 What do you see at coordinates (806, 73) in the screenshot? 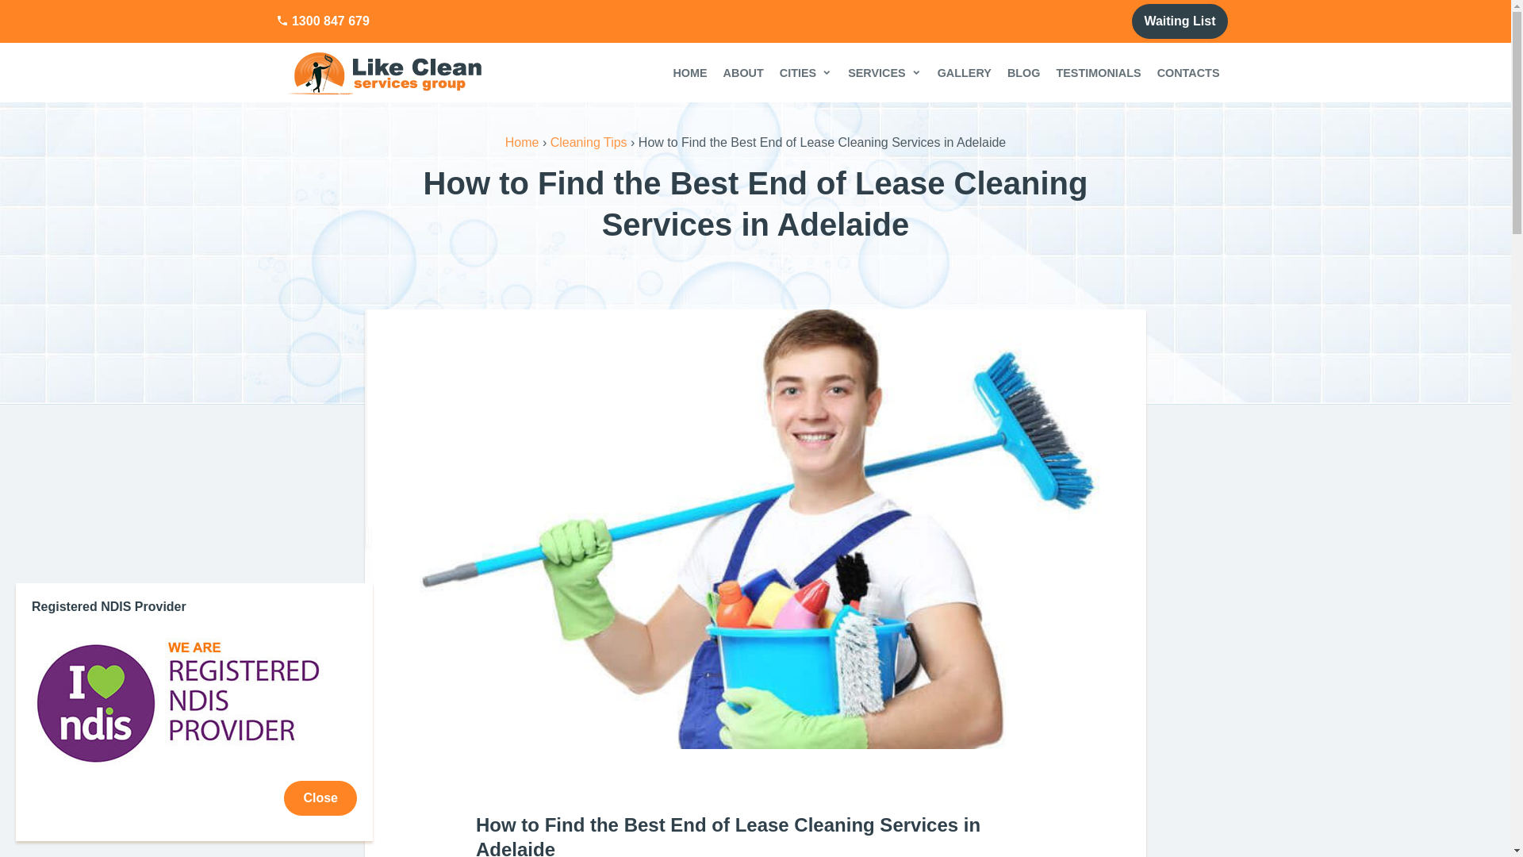
I see `CITIES` at bounding box center [806, 73].